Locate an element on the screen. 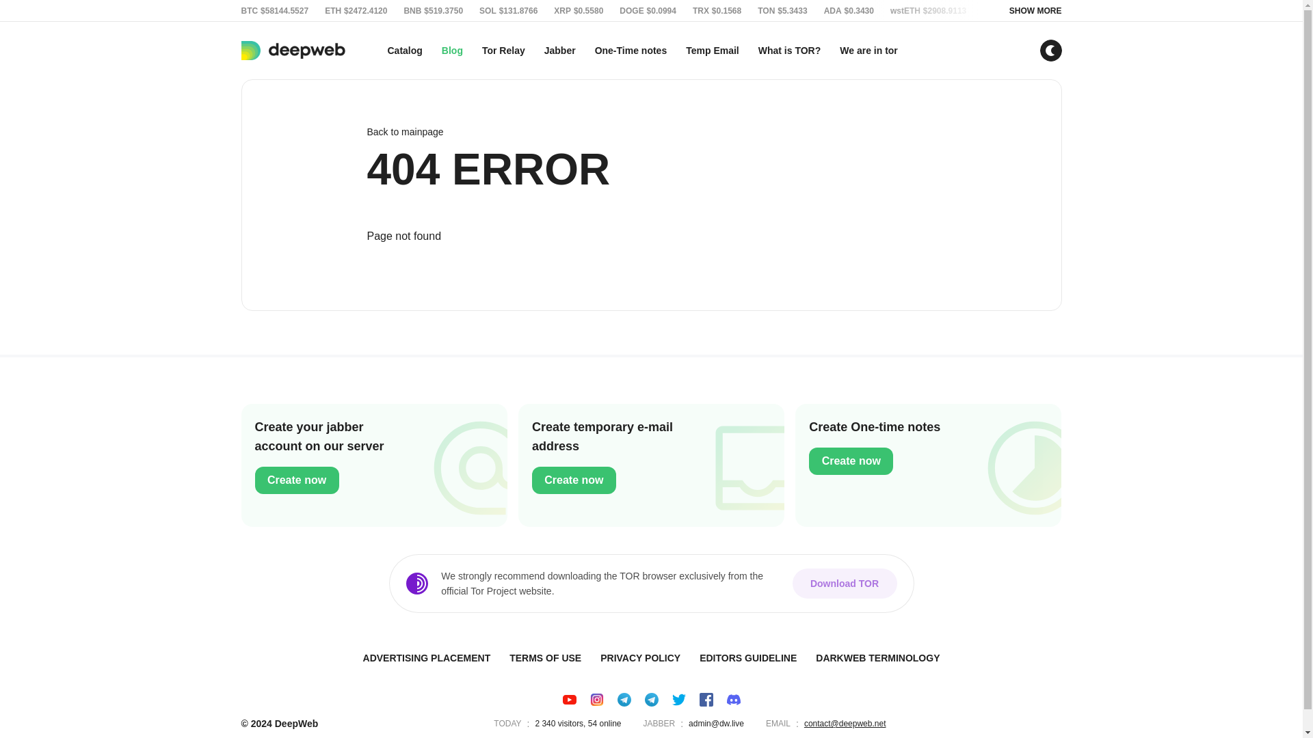 This screenshot has height=738, width=1313. EDITORS GUIDELINE is located at coordinates (748, 658).